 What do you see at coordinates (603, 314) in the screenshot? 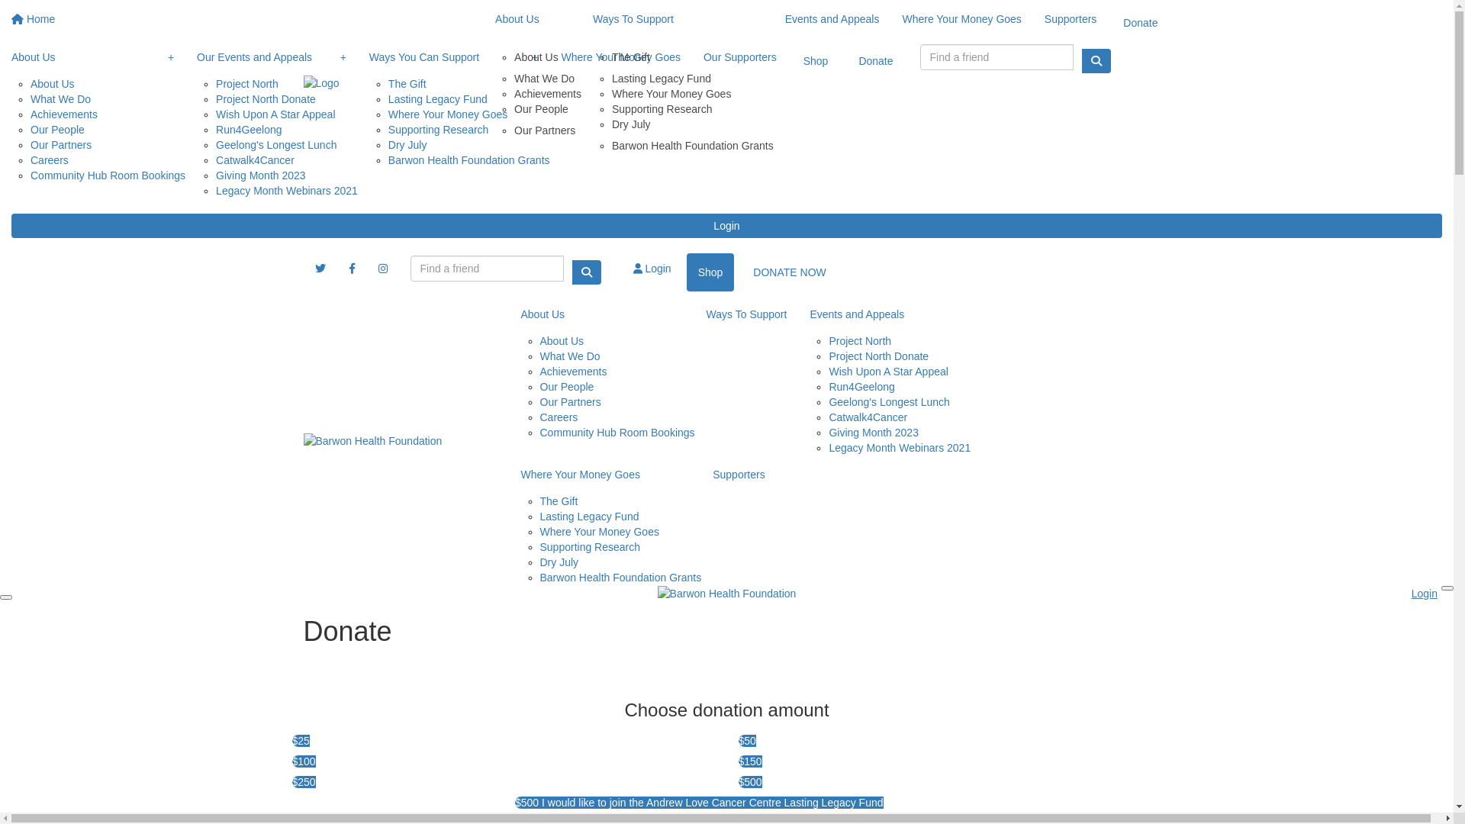
I see `About Us` at bounding box center [603, 314].